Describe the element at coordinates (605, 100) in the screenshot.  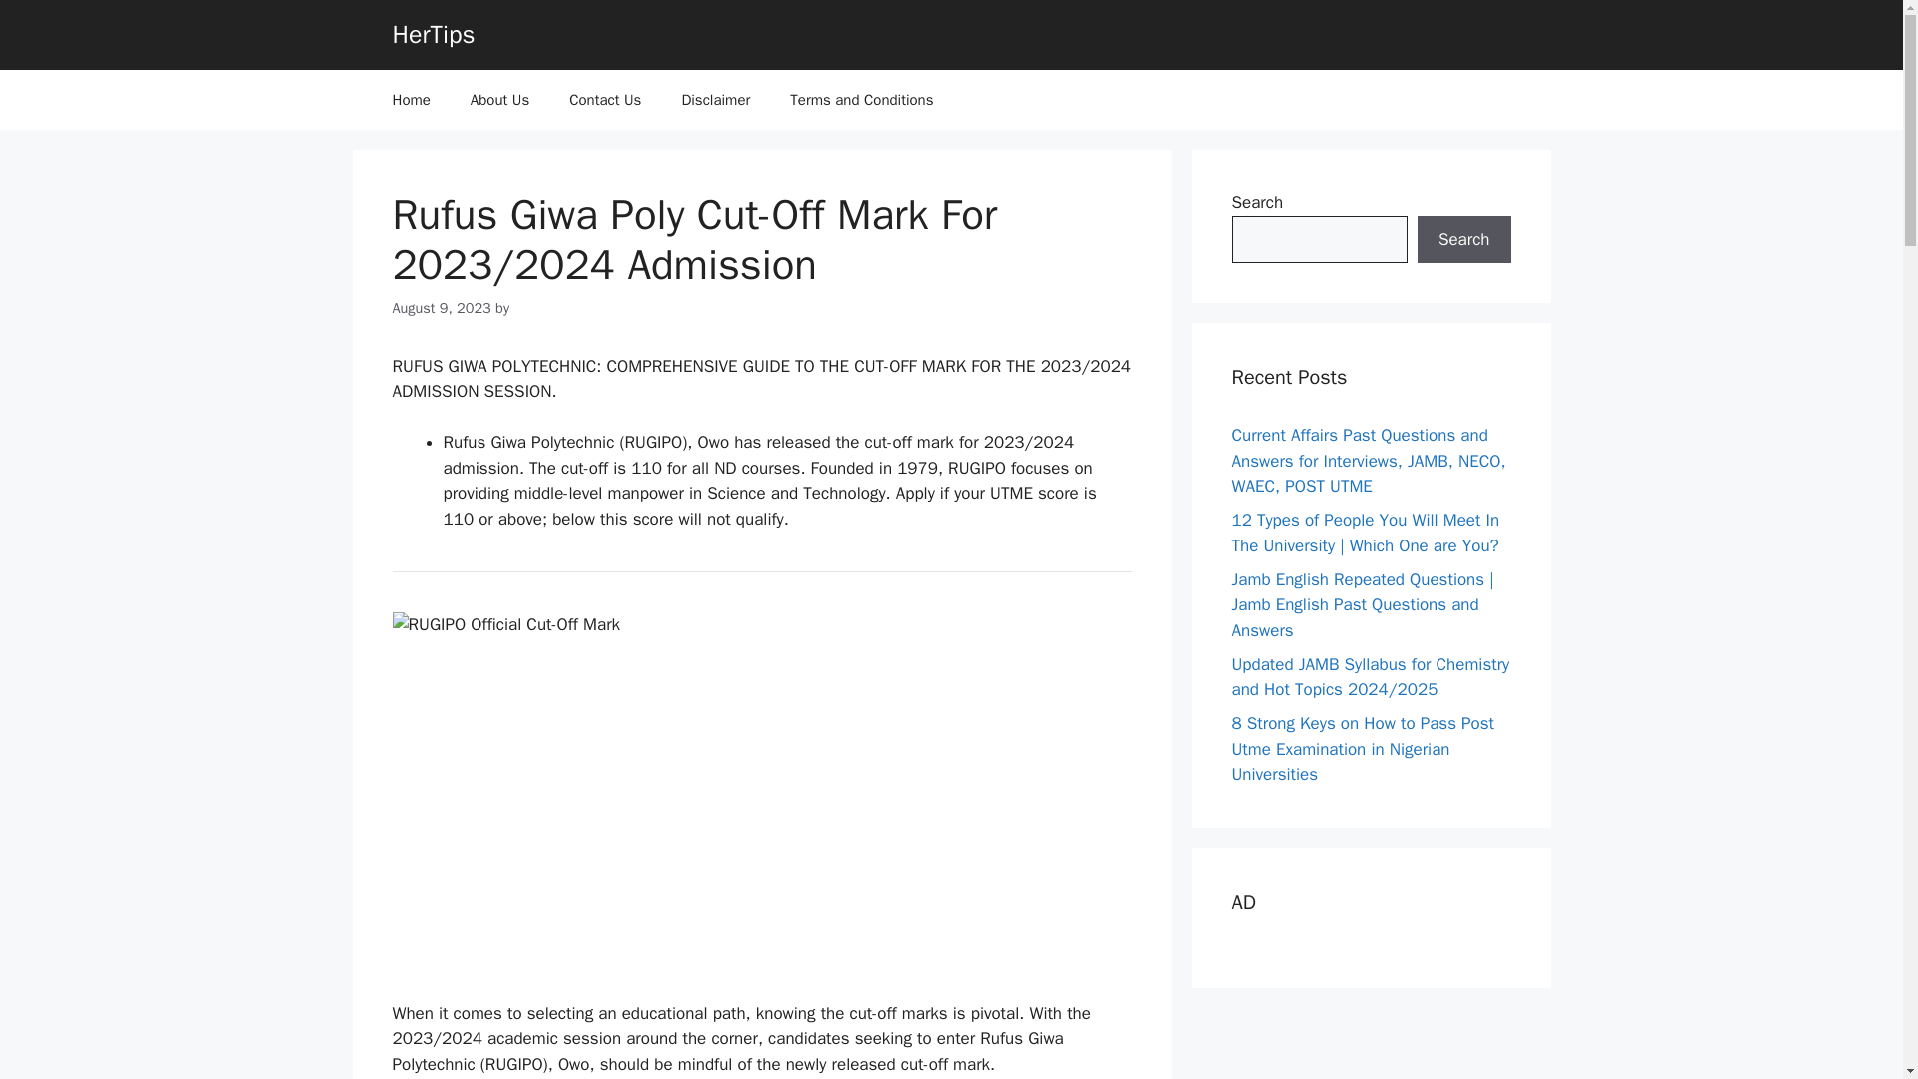
I see `Contact Us` at that location.